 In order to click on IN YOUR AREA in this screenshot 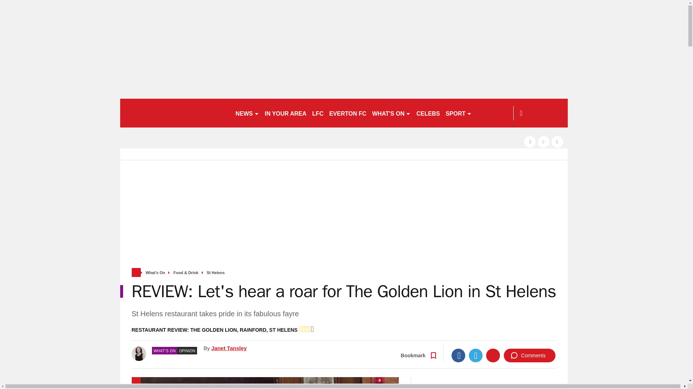, I will do `click(286, 113)`.